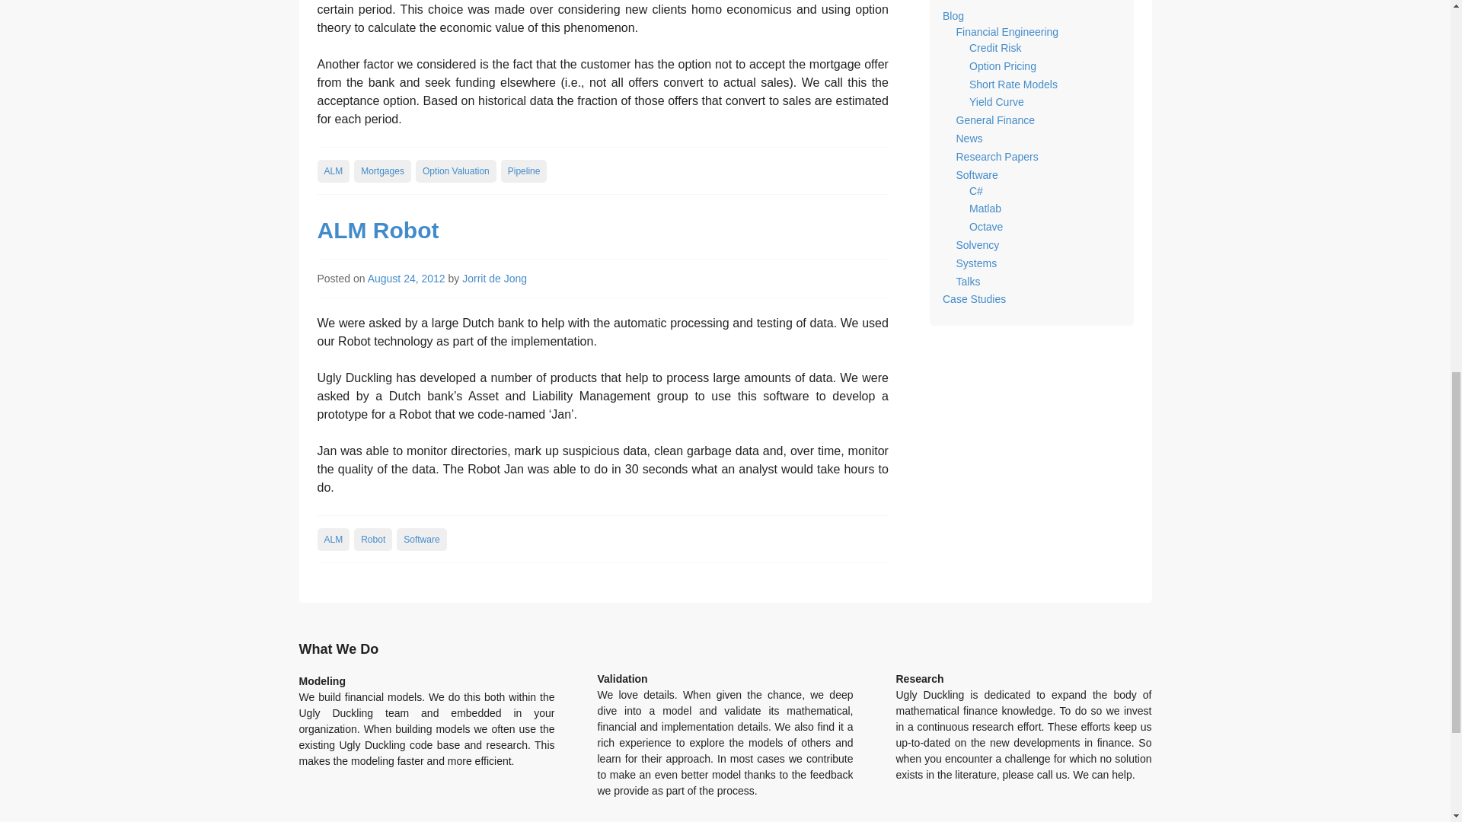 Image resolution: width=1462 pixels, height=822 pixels. I want to click on Software, so click(420, 539).